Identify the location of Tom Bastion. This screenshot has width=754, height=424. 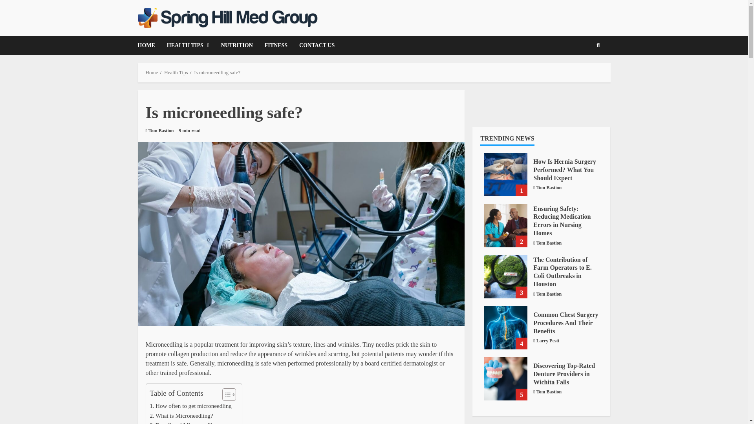
(161, 131).